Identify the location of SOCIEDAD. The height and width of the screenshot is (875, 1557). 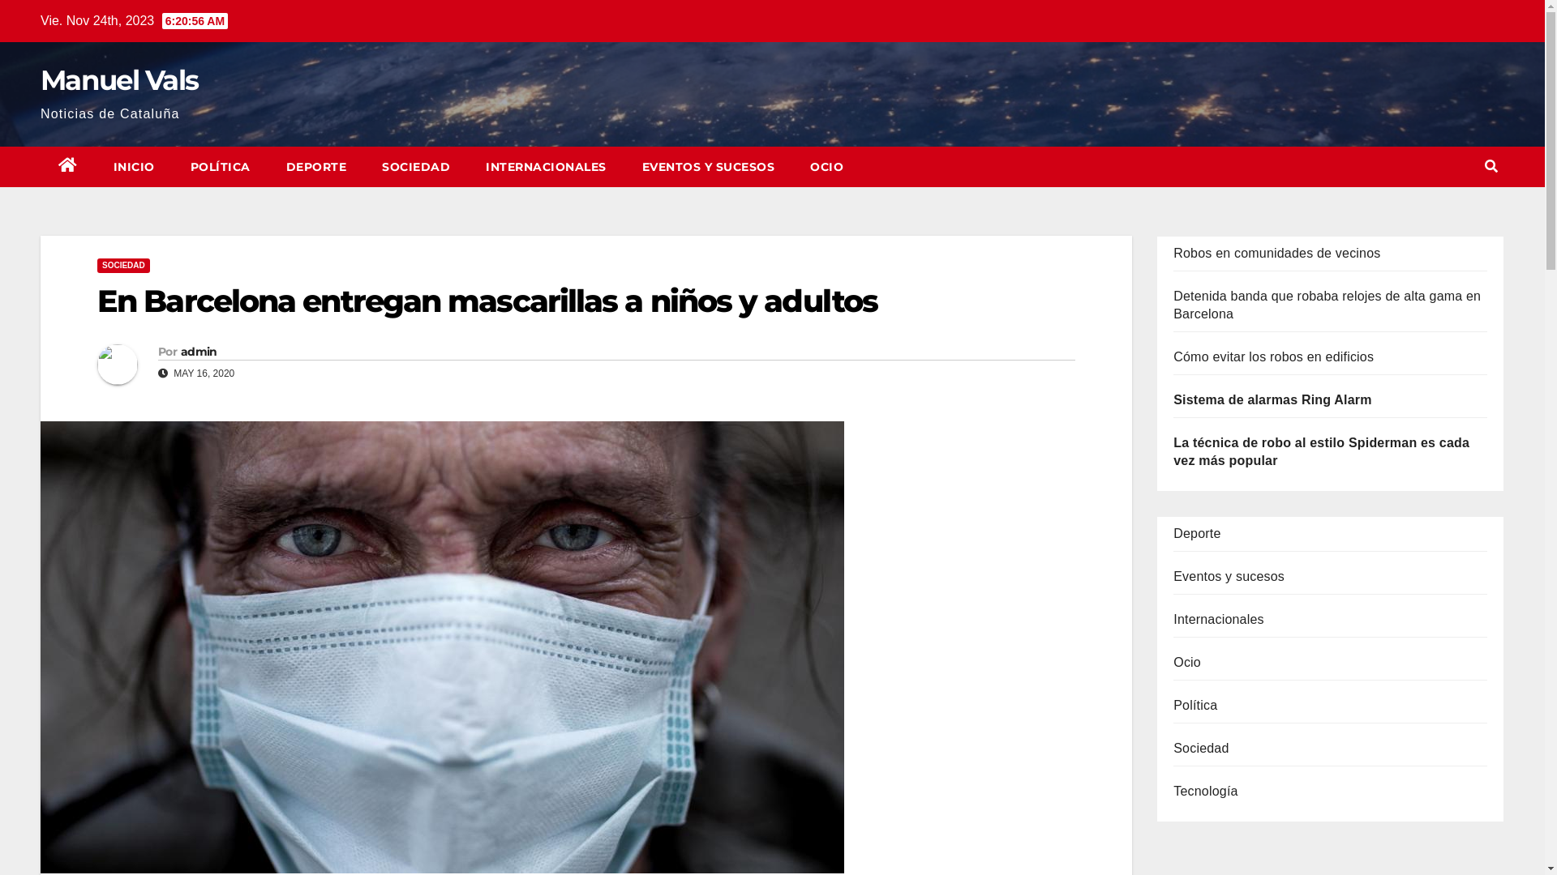
(416, 167).